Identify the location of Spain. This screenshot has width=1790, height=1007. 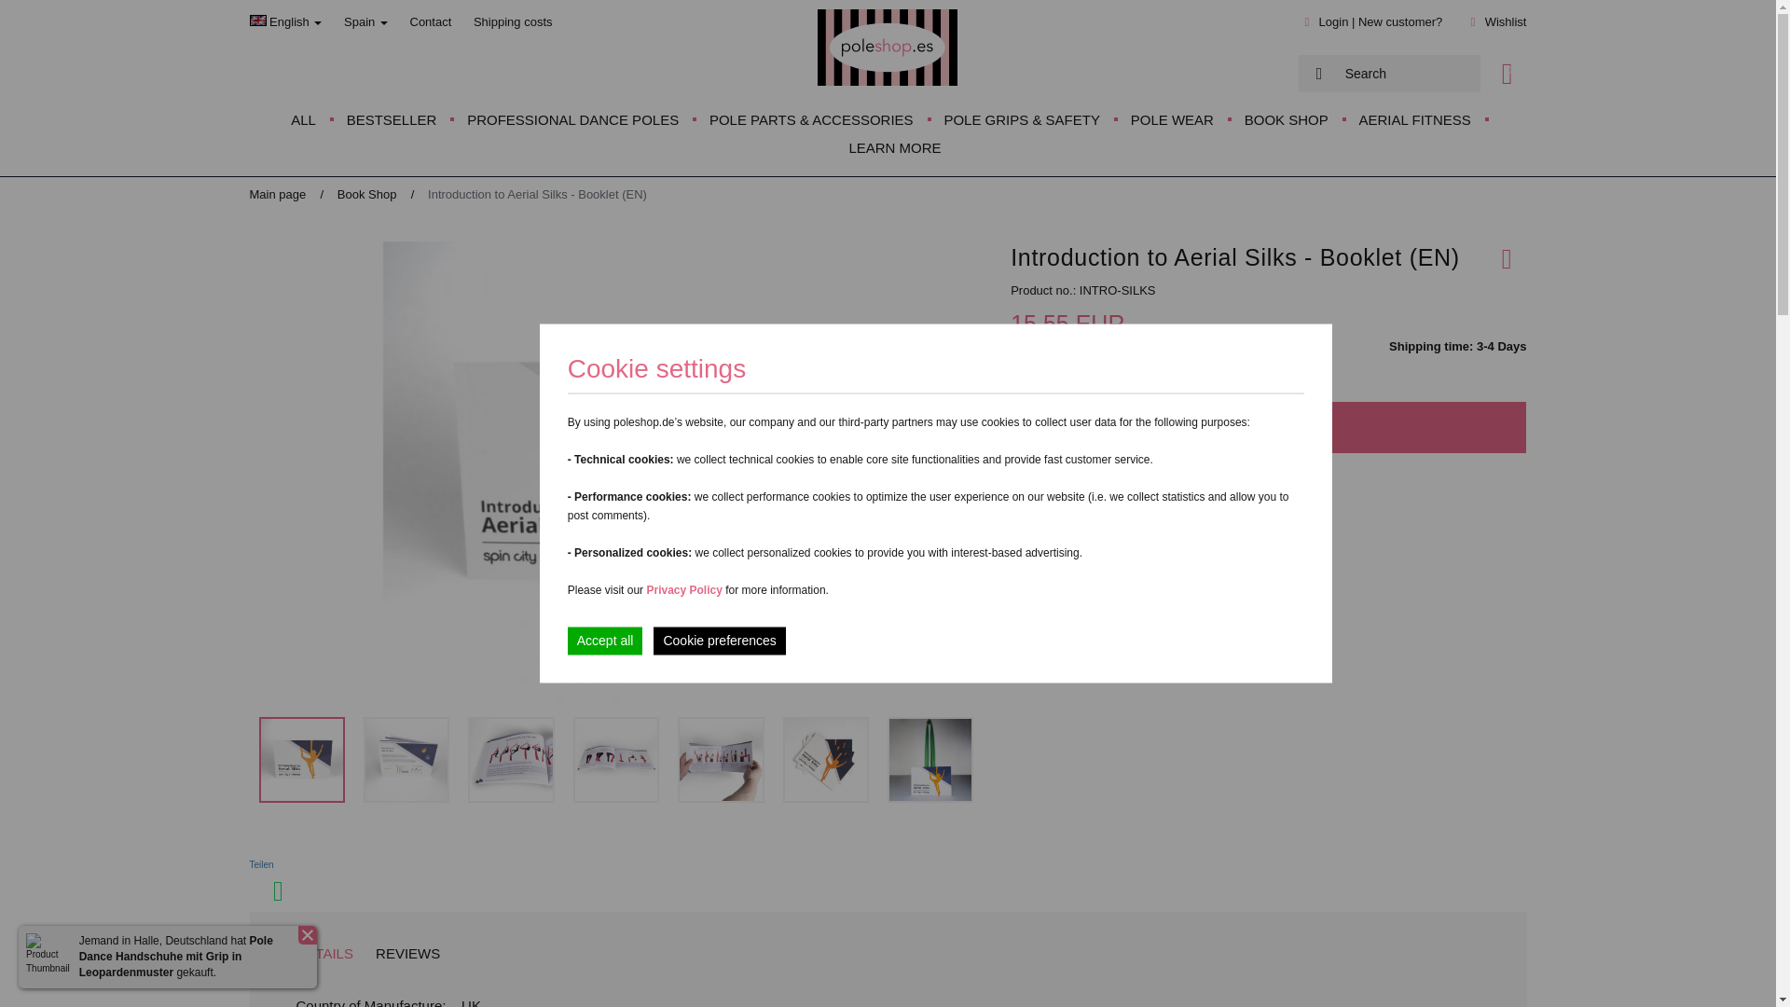
(365, 22).